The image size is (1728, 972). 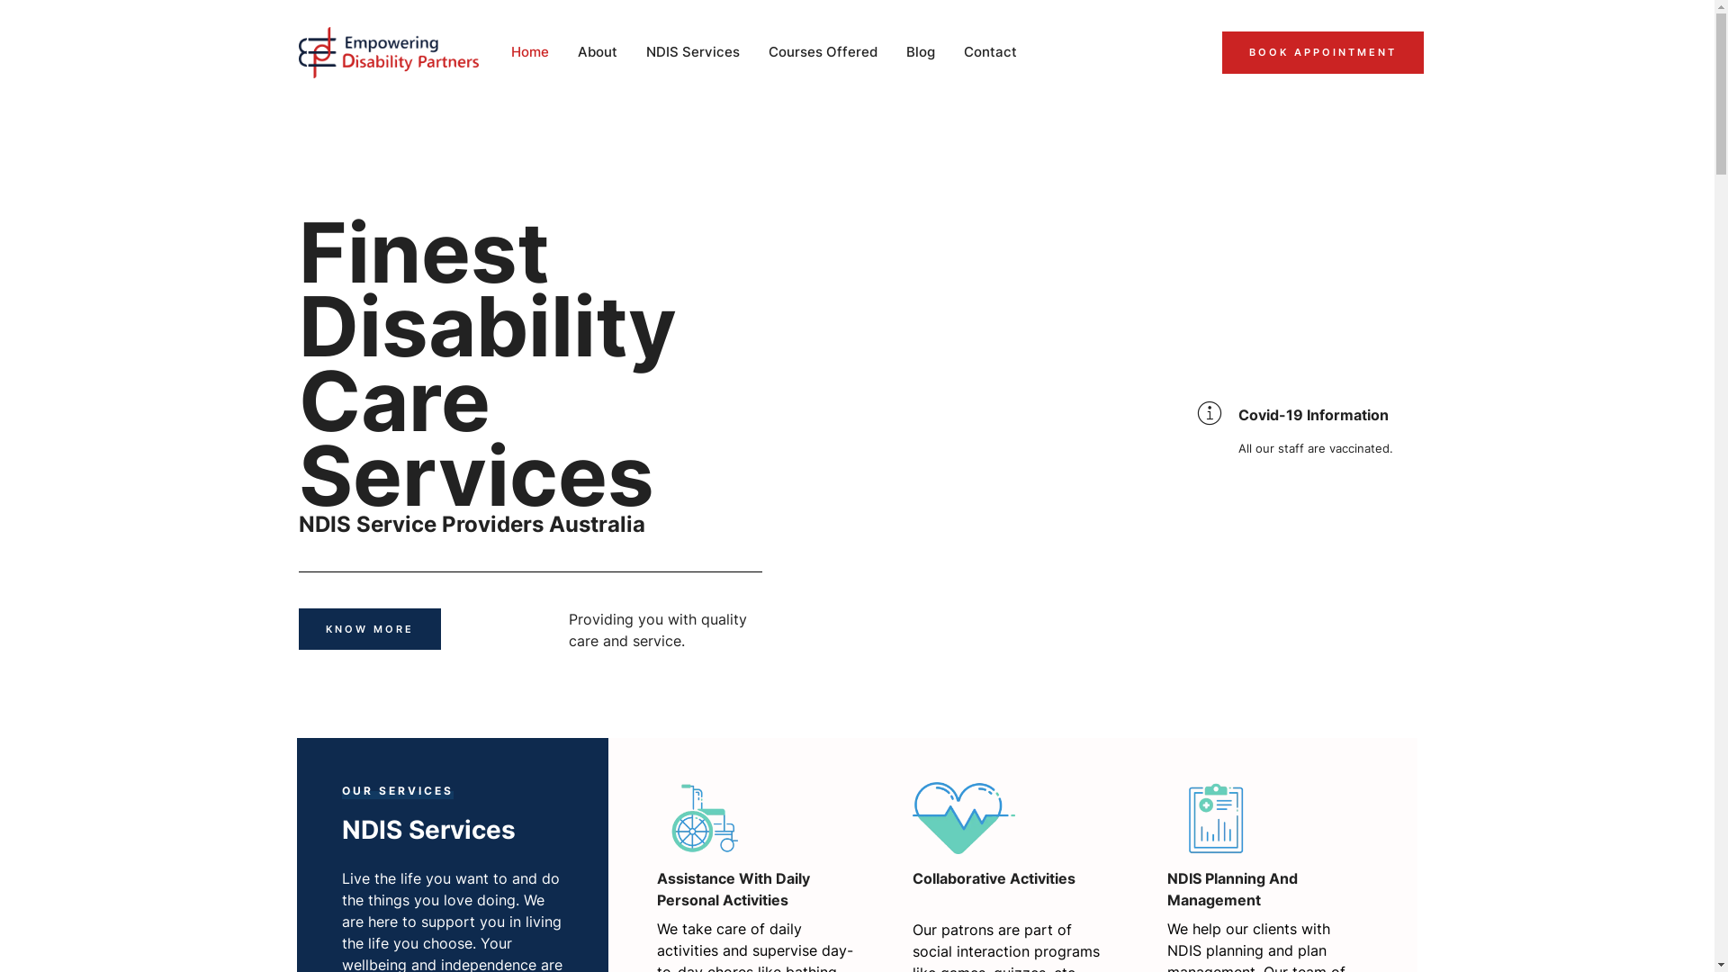 I want to click on About, so click(x=601, y=52).